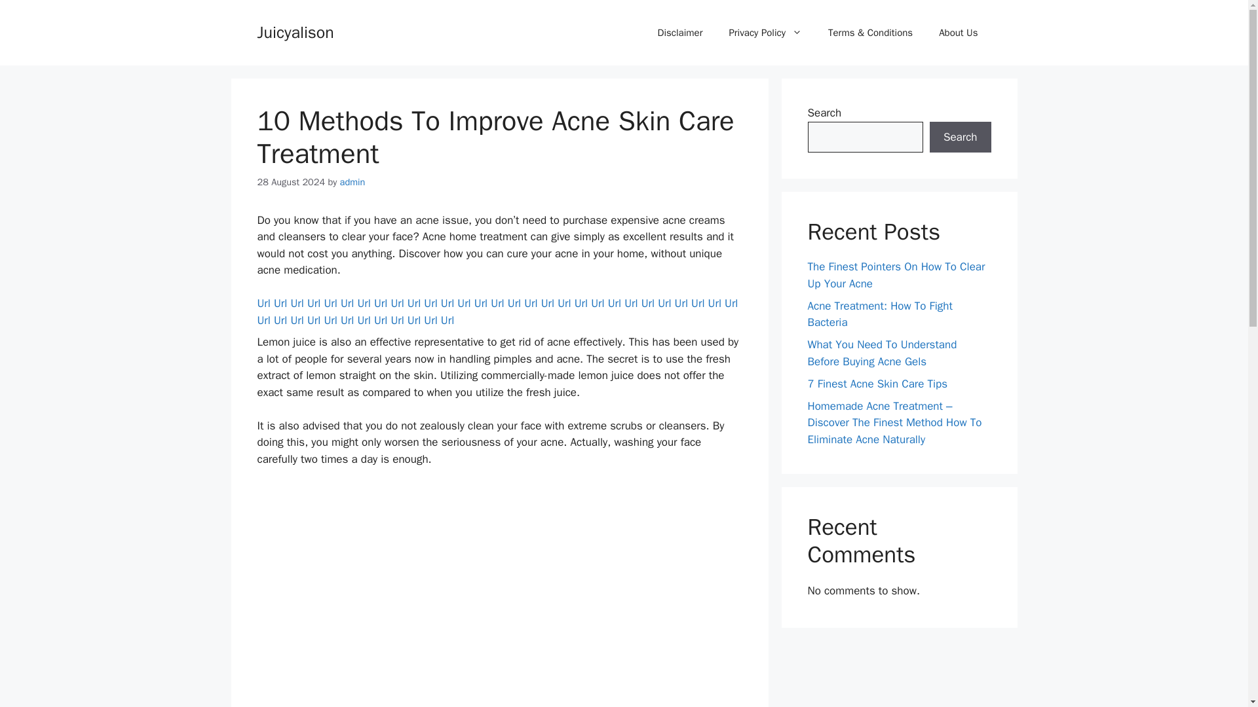 The image size is (1258, 707). Describe the element at coordinates (353, 182) in the screenshot. I see `View all posts by admin` at that location.